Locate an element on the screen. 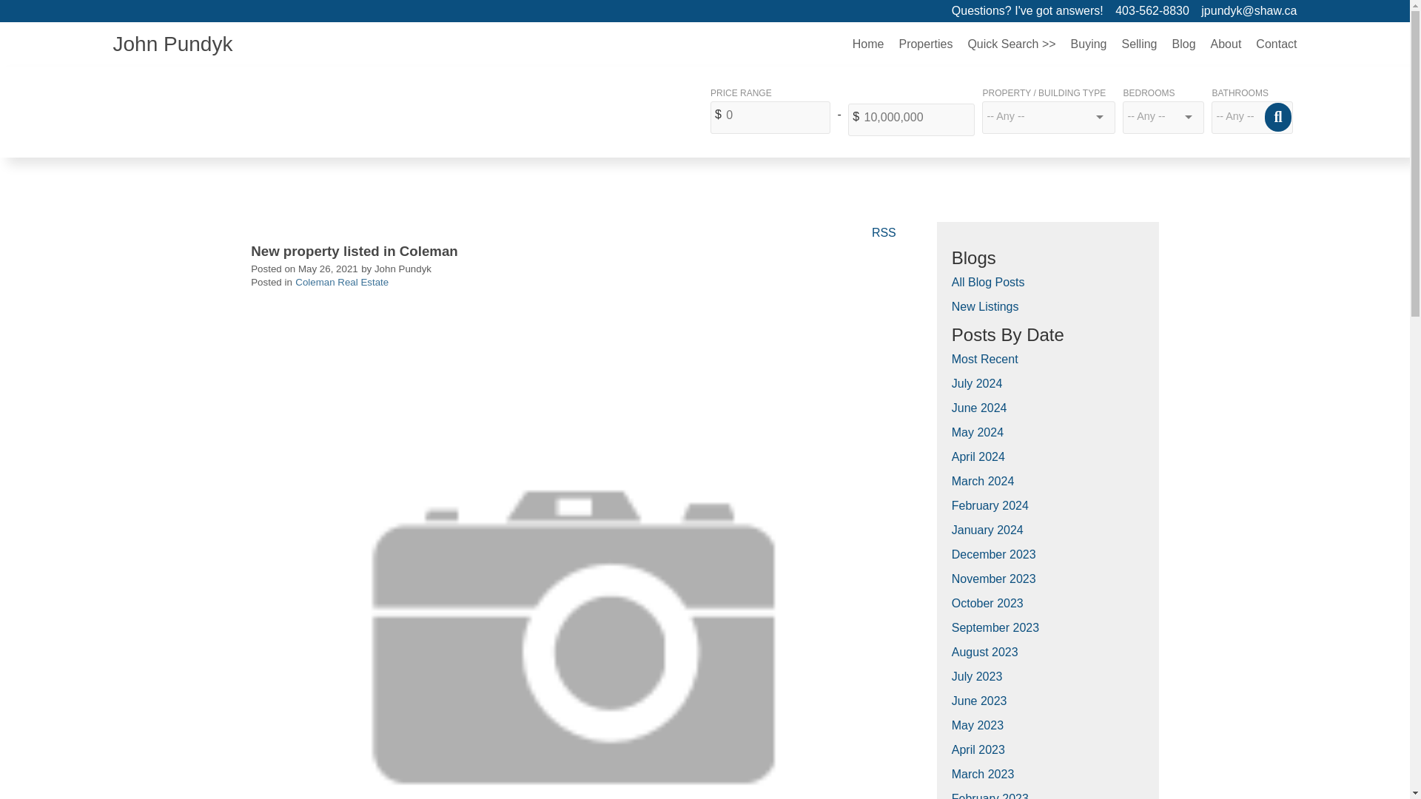  Selling is located at coordinates (1138, 44).